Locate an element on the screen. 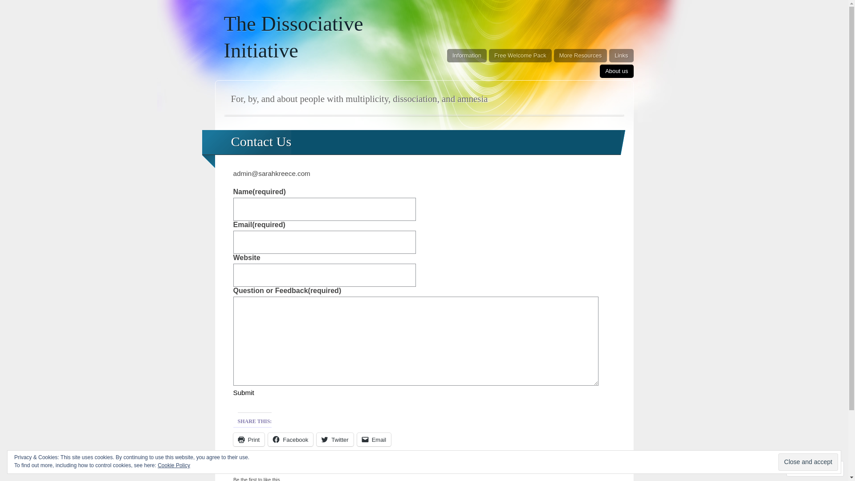 Image resolution: width=855 pixels, height=481 pixels. About us is located at coordinates (616, 71).